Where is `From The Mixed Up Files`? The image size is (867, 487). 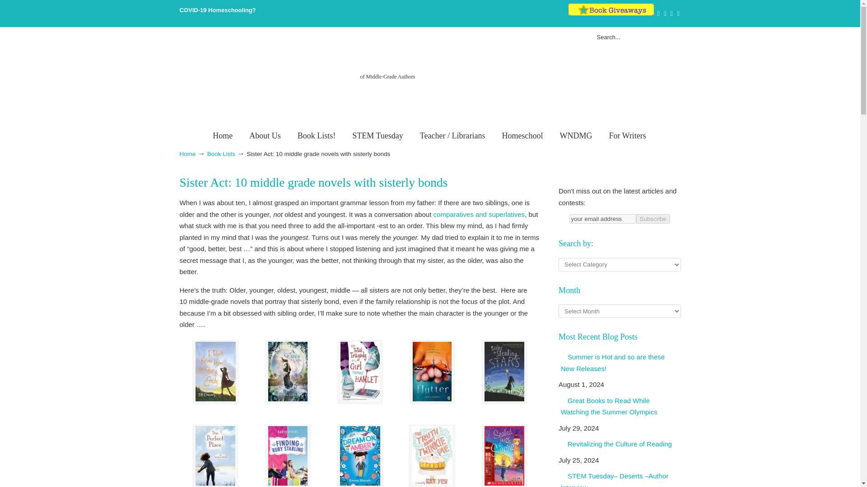
From The Mixed Up Files is located at coordinates (429, 80).